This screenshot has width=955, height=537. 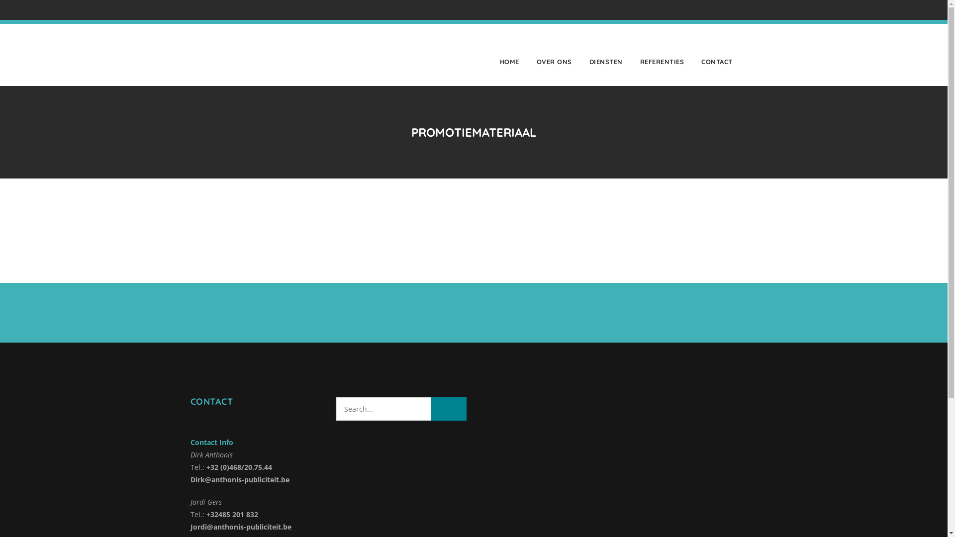 What do you see at coordinates (666, 55) in the screenshot?
I see `REFERENTIES` at bounding box center [666, 55].